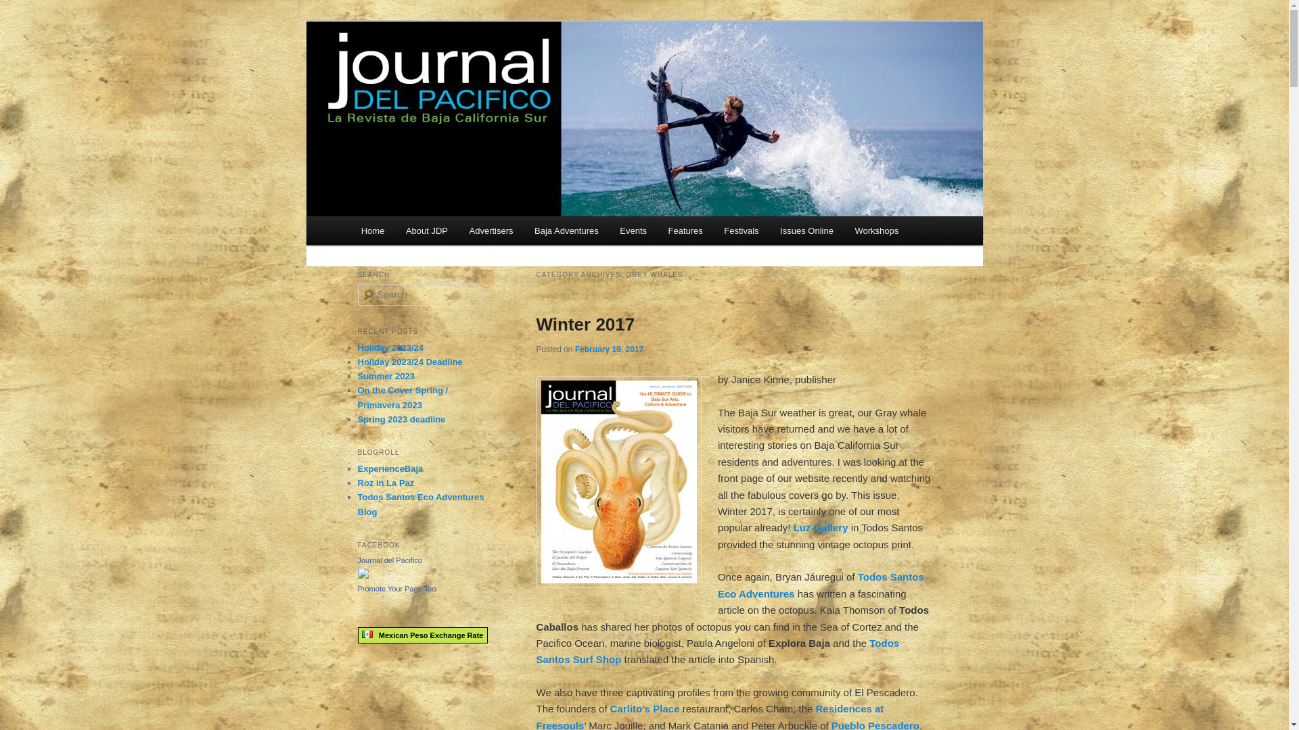 The height and width of the screenshot is (730, 1299). Describe the element at coordinates (426, 230) in the screenshot. I see `About JDP` at that location.